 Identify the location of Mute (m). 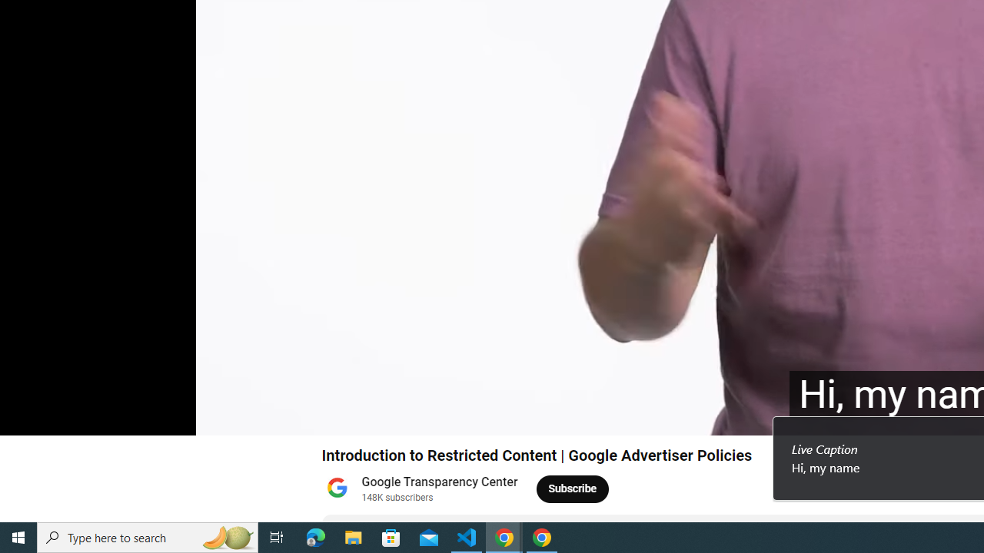
(100, 417).